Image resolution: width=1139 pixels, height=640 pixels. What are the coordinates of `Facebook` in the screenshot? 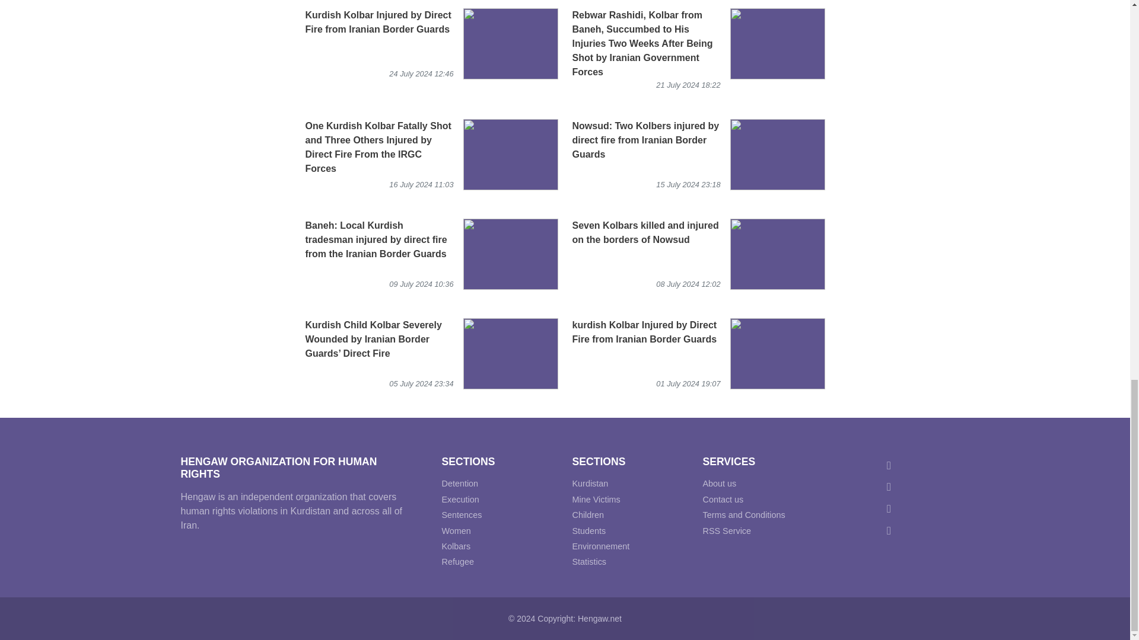 It's located at (891, 508).